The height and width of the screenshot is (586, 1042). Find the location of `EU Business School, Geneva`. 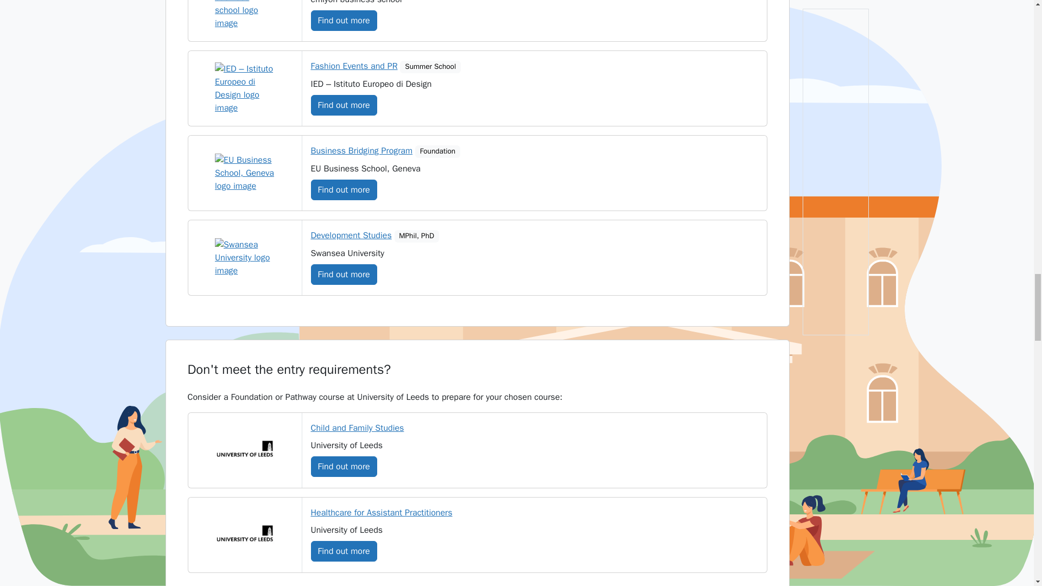

EU Business School, Geneva is located at coordinates (244, 173).